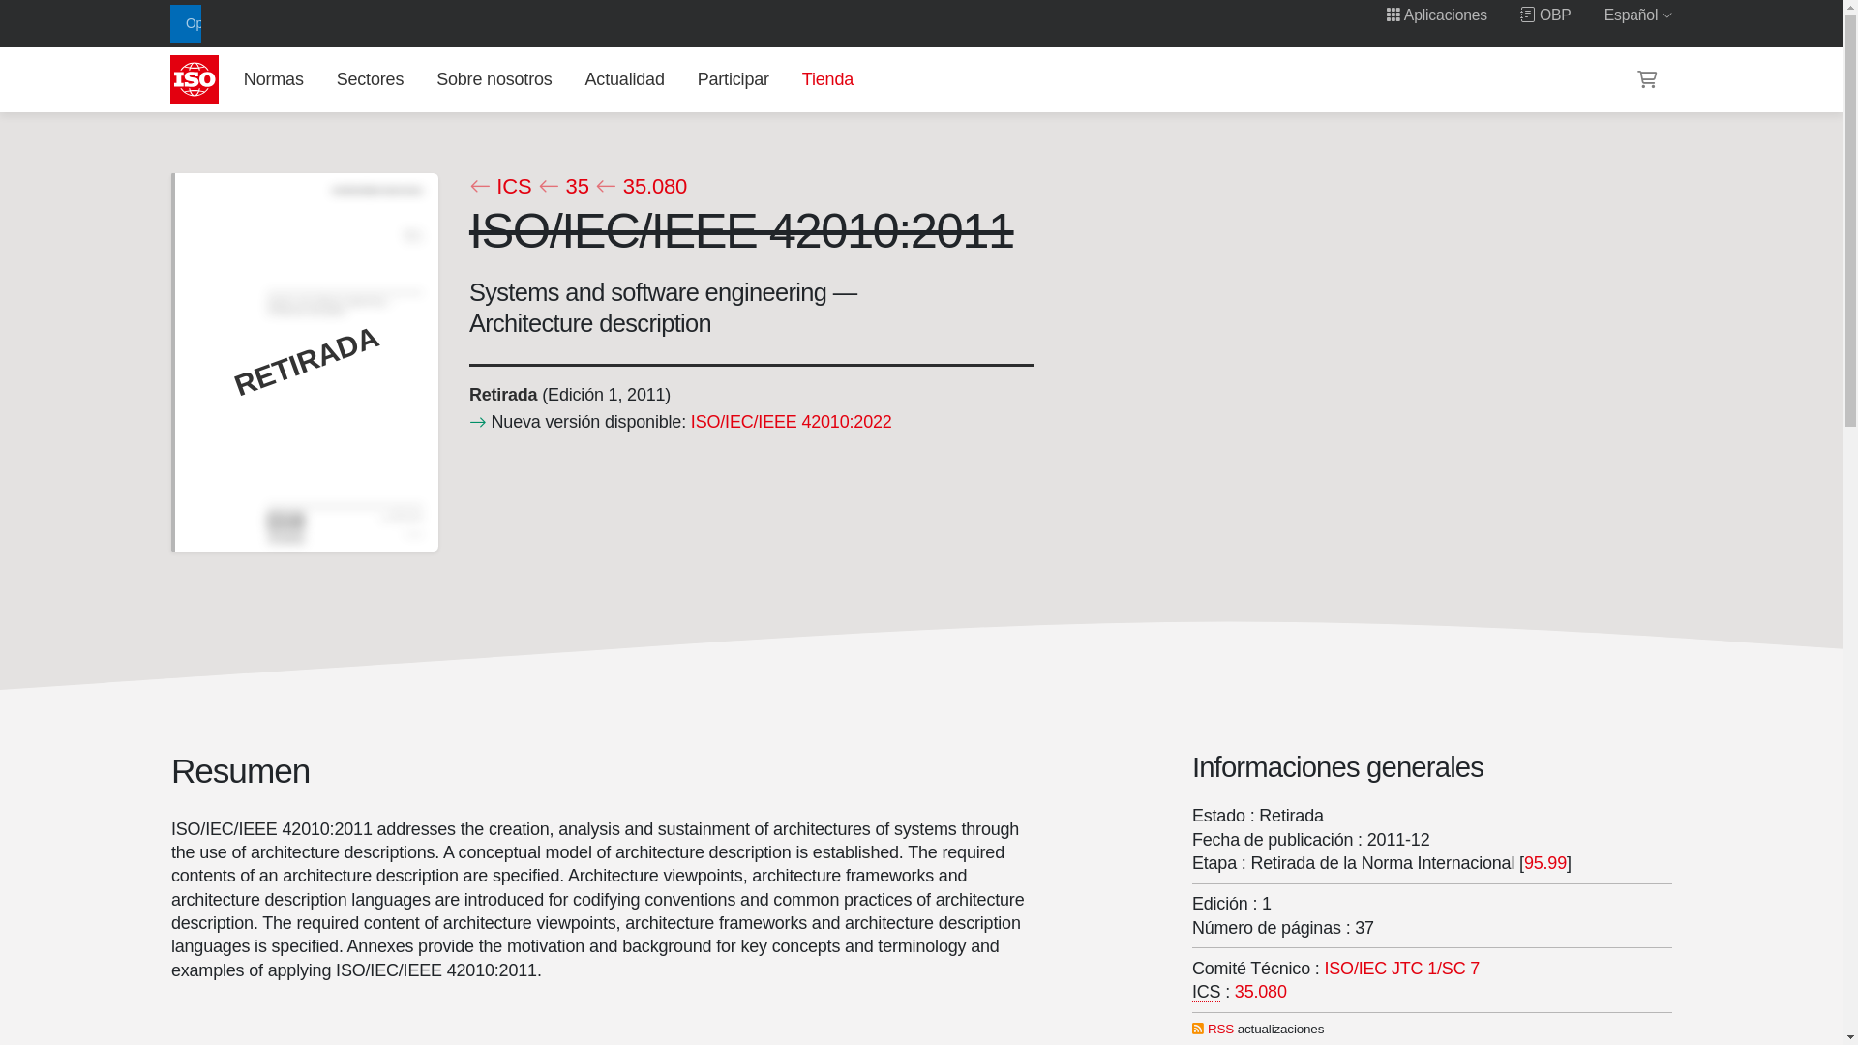  Describe the element at coordinates (1647, 79) in the screenshot. I see `Carro de la compra` at that location.